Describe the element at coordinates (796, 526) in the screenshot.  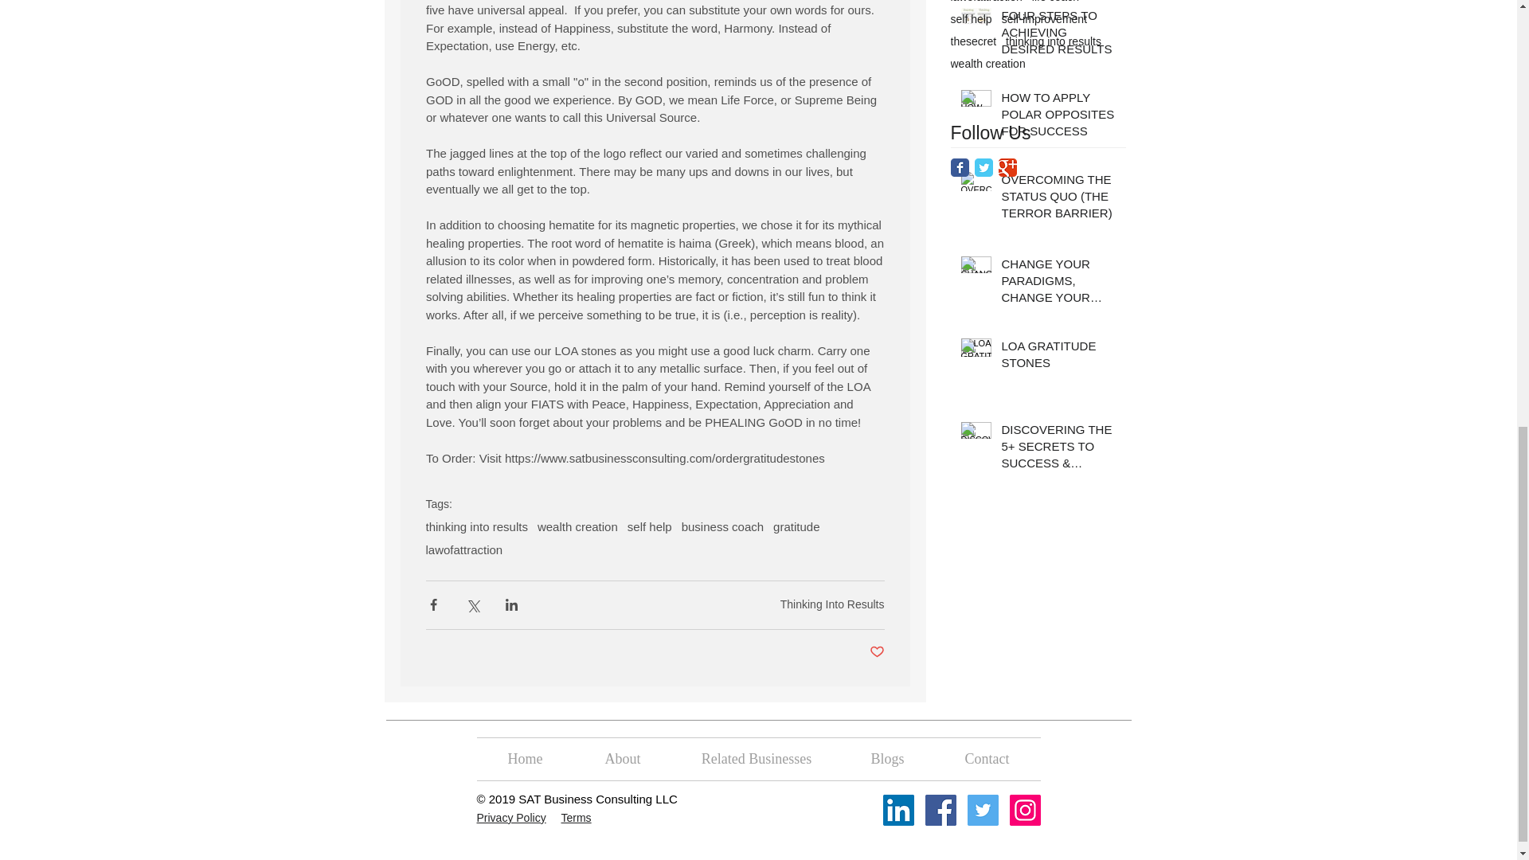
I see `gratitude` at that location.